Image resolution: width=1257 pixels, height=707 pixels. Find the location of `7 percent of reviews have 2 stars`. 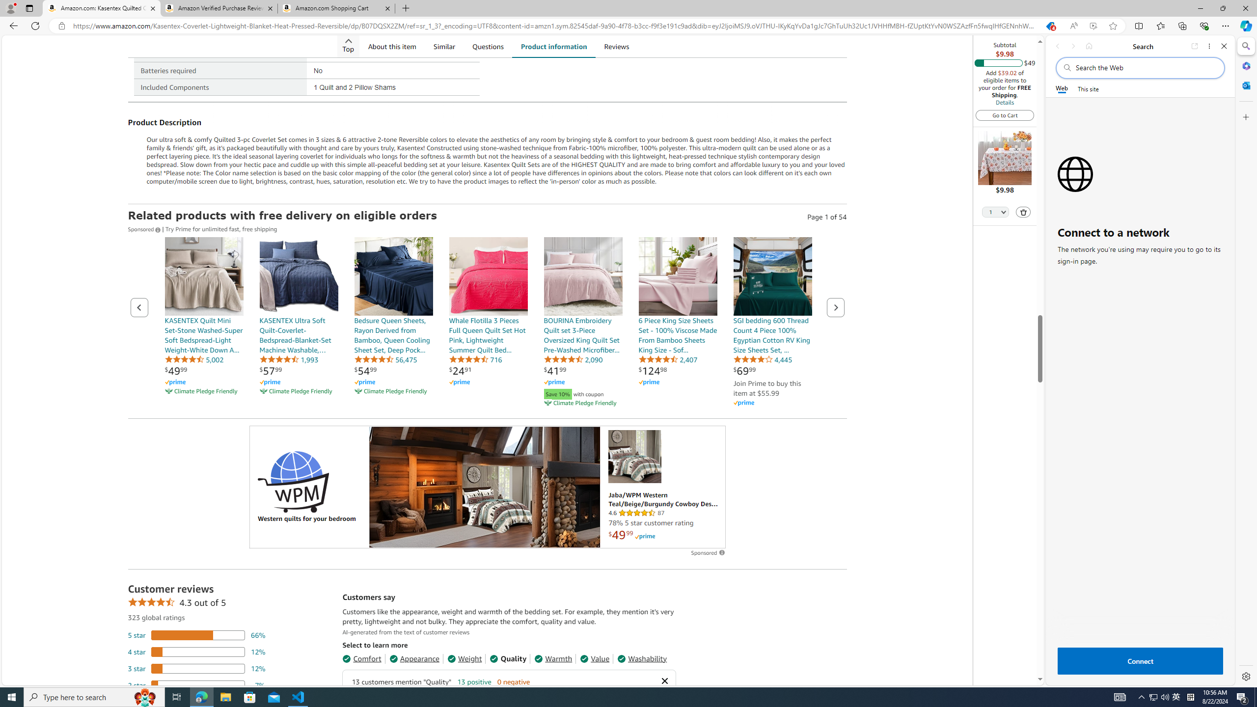

7 percent of reviews have 2 stars is located at coordinates (196, 685).